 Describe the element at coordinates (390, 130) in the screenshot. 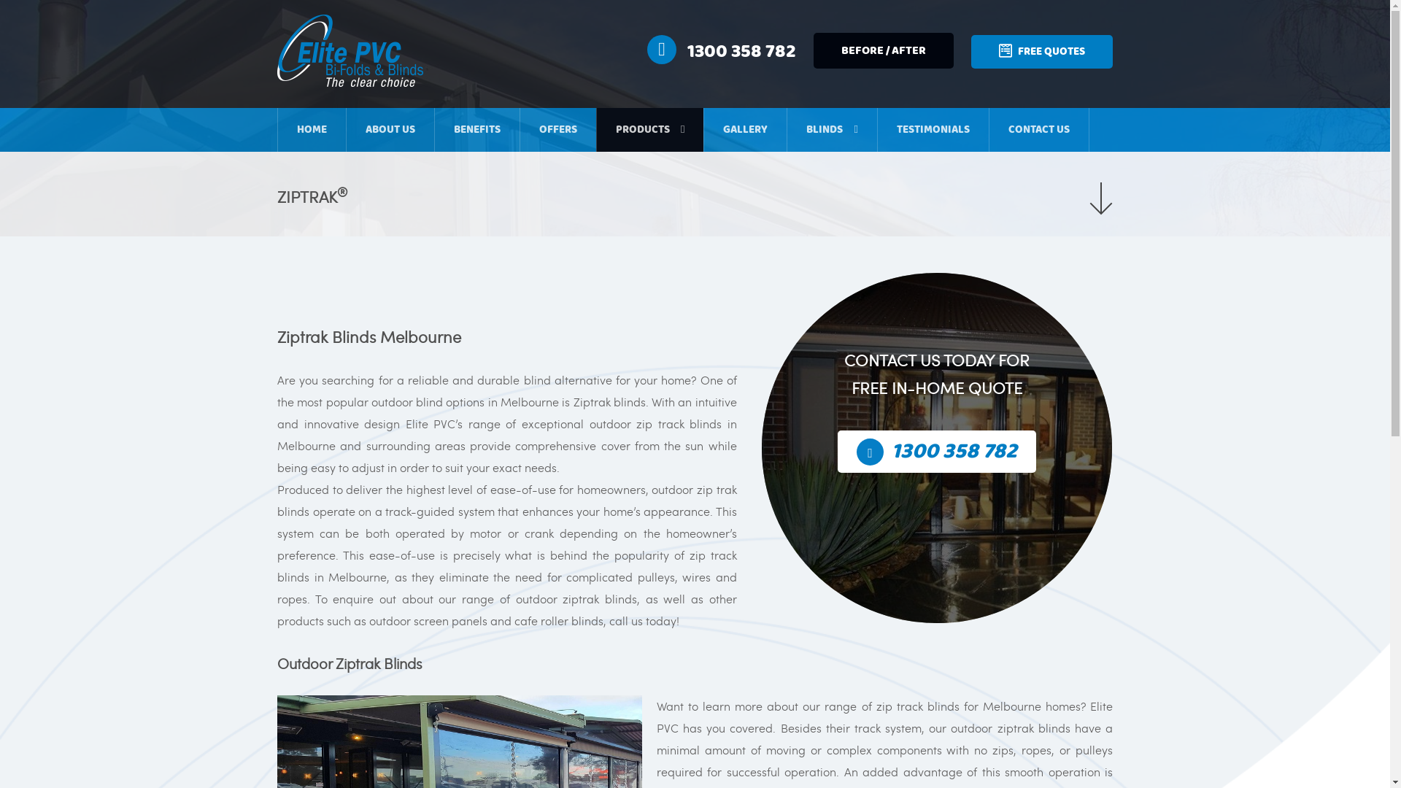

I see `ABOUT US` at that location.